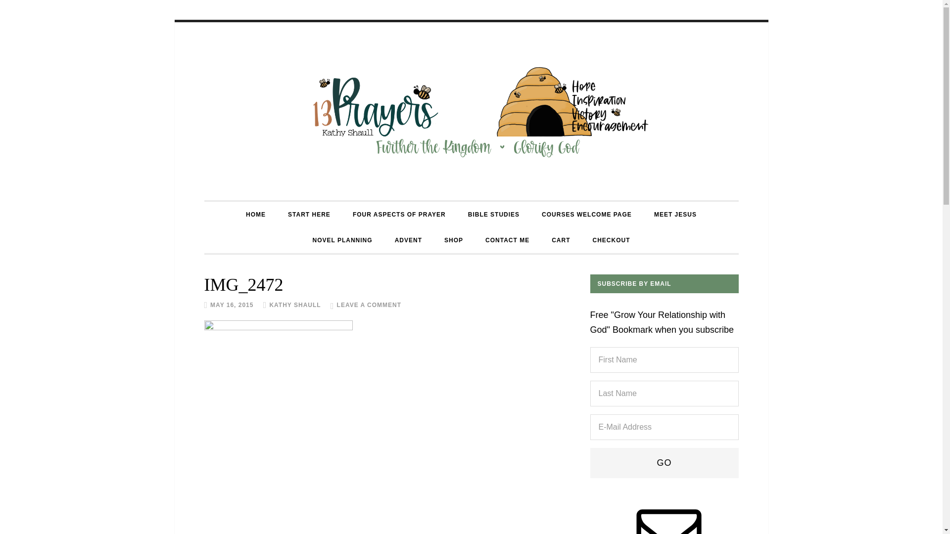 Image resolution: width=950 pixels, height=534 pixels. Describe the element at coordinates (675, 215) in the screenshot. I see `MEET JESUS` at that location.